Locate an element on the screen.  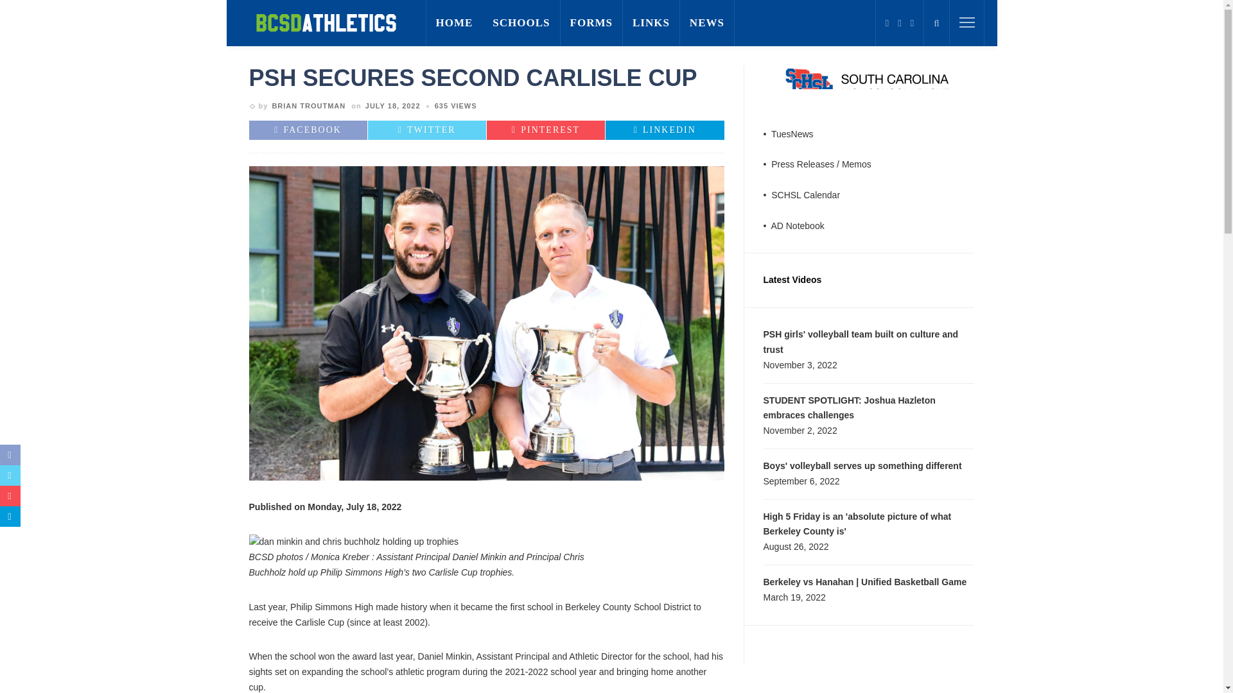
Berkeley County District Athletics is located at coordinates (325, 22).